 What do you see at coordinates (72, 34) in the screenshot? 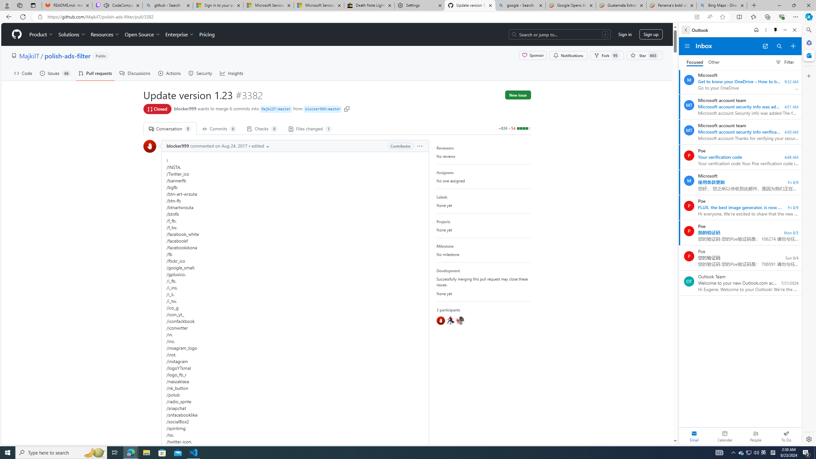
I see `Solutions` at bounding box center [72, 34].